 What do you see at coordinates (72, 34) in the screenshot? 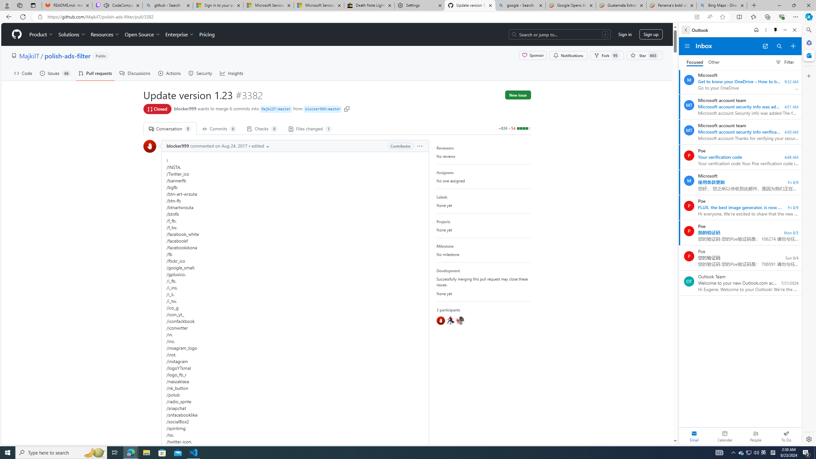
I see `Solutions` at bounding box center [72, 34].